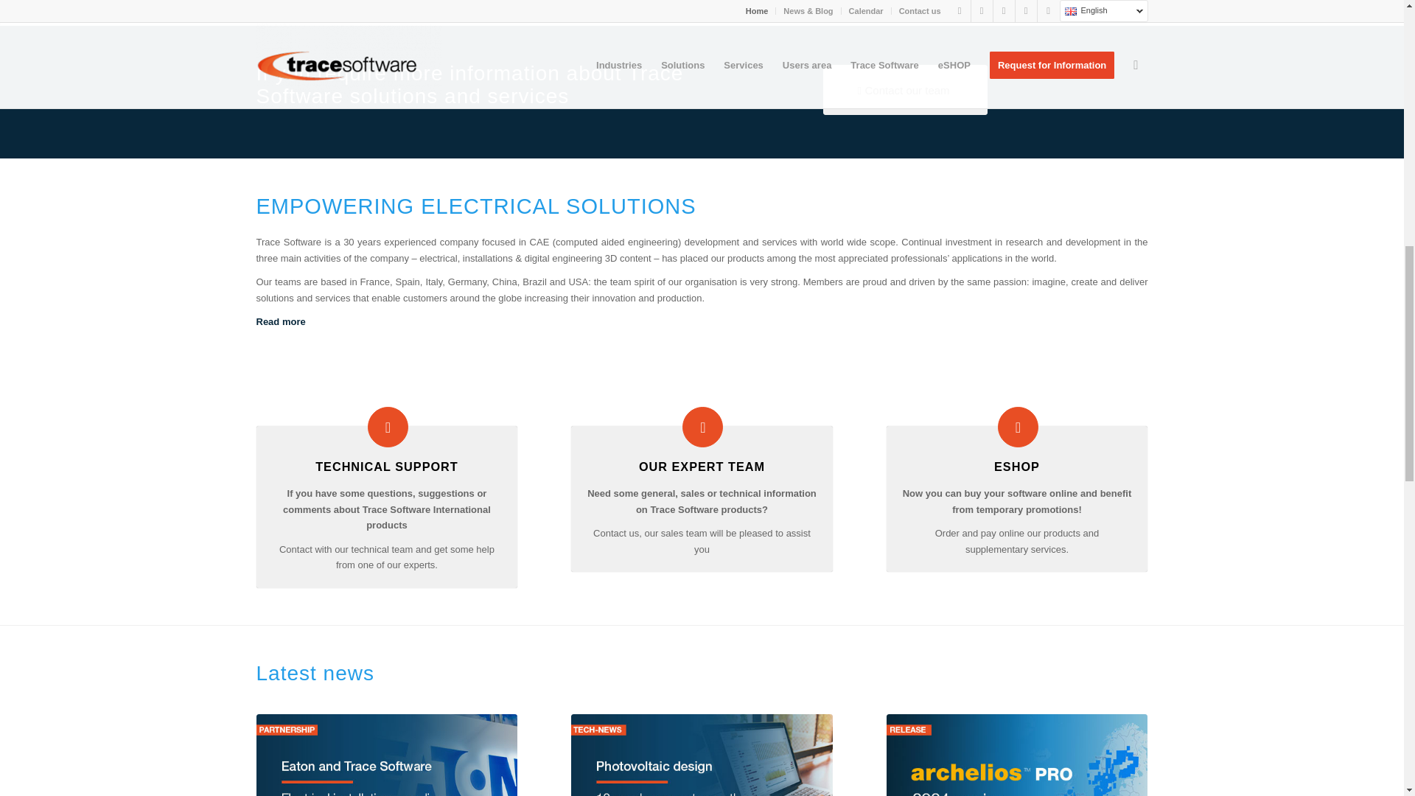 This screenshot has width=1415, height=796. Describe the element at coordinates (387, 466) in the screenshot. I see `Technical support` at that location.